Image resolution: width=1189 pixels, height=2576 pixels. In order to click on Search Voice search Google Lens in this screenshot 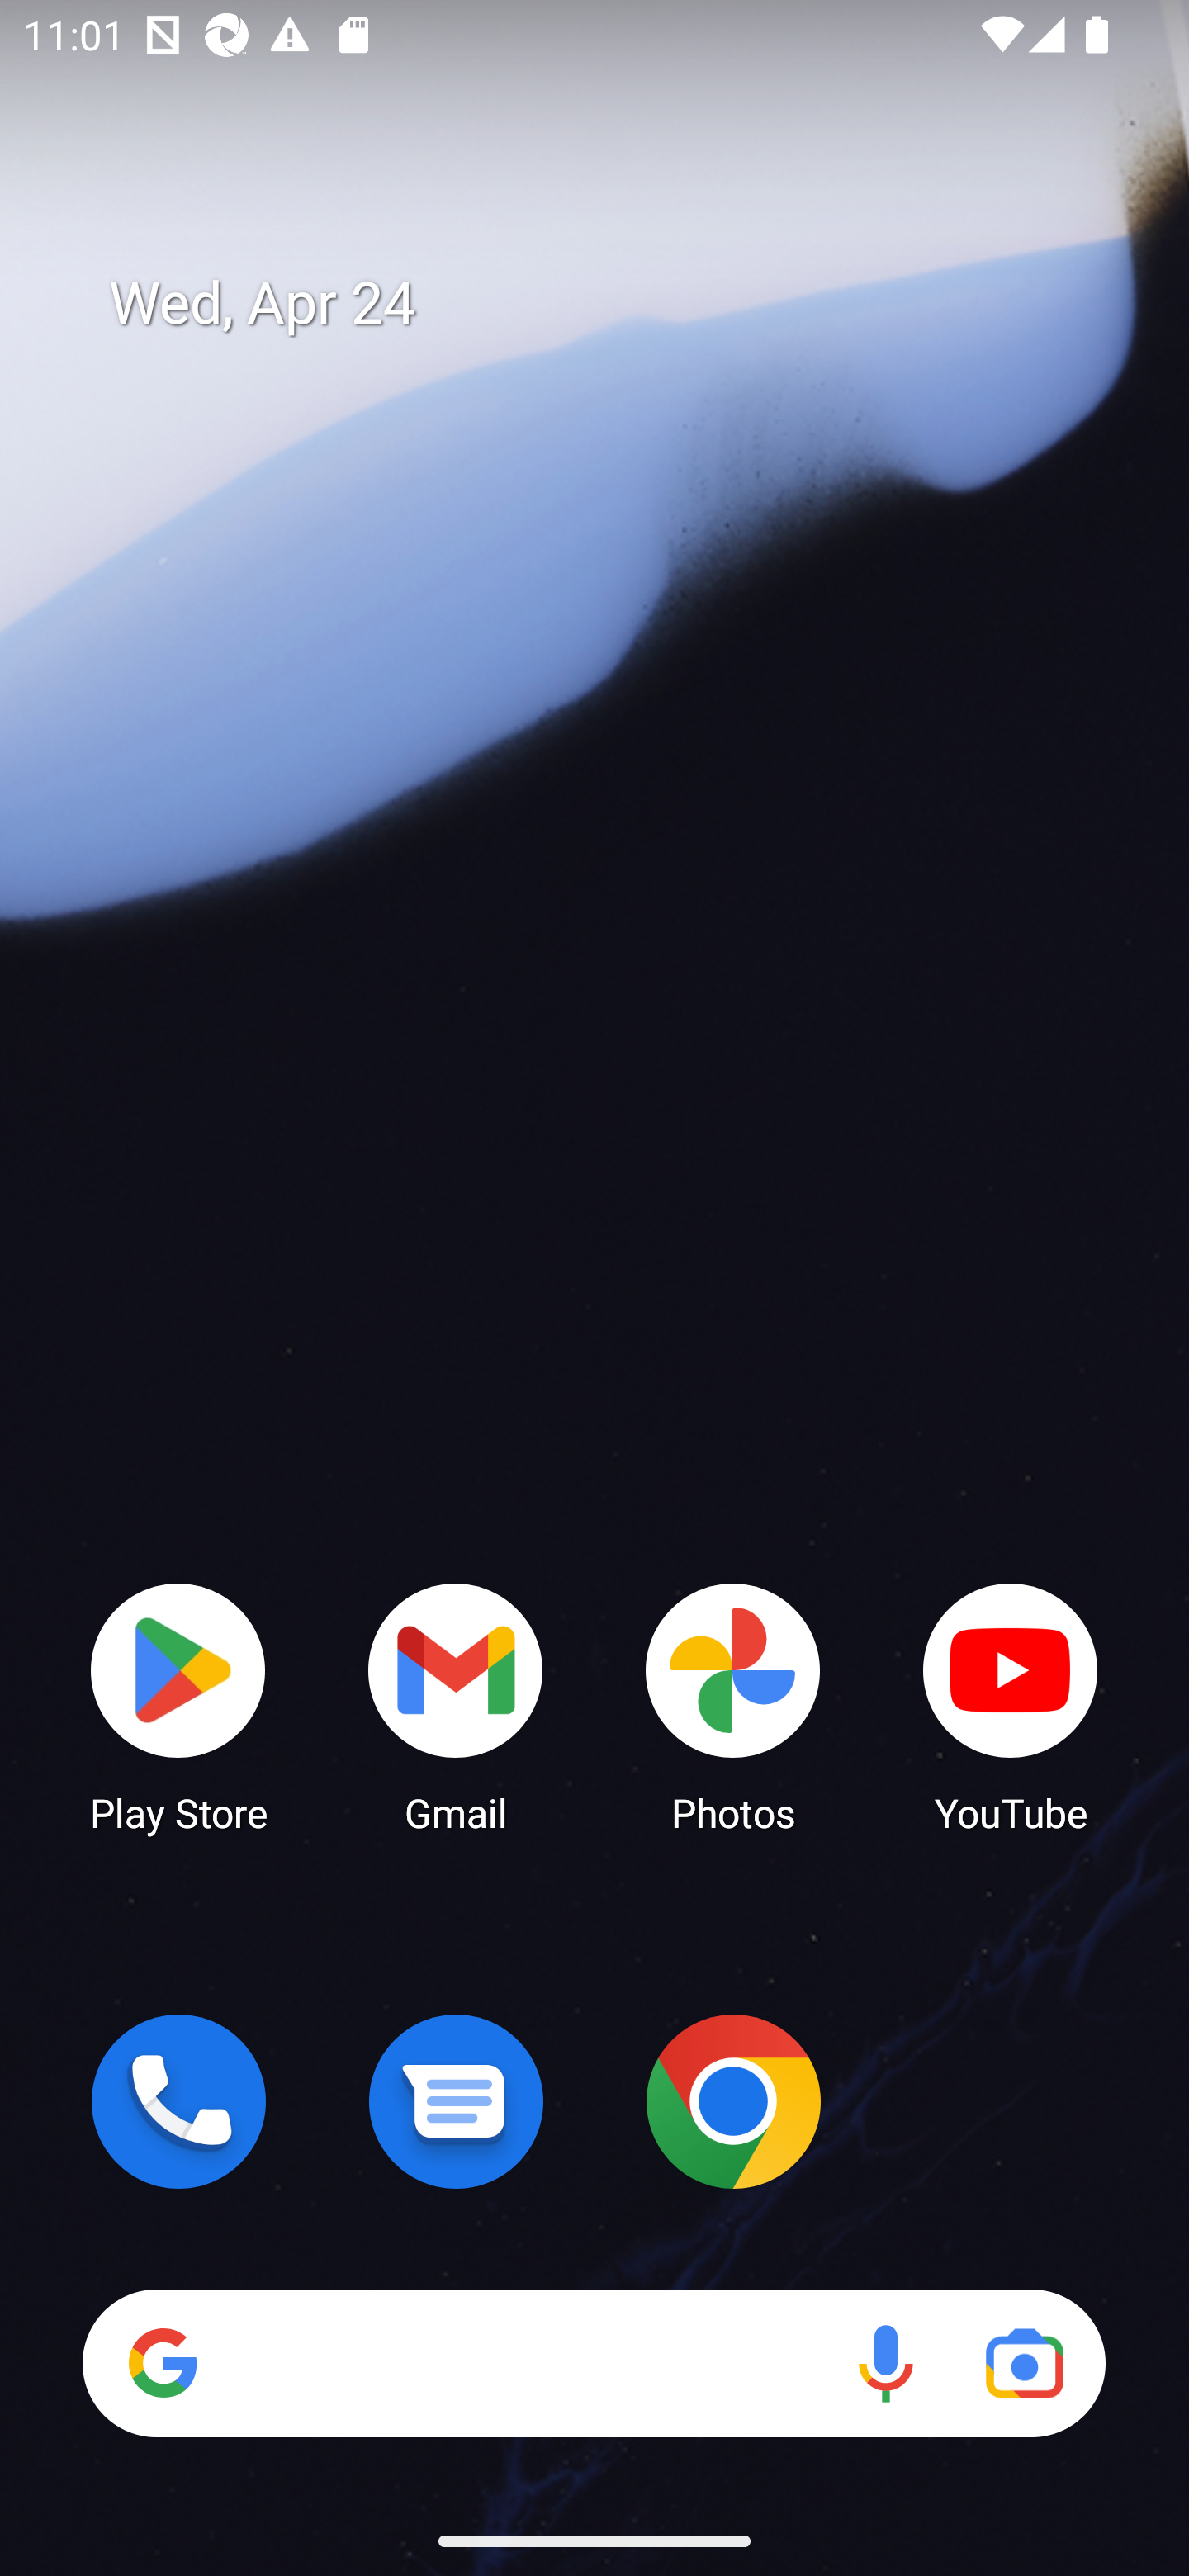, I will do `click(594, 2363)`.